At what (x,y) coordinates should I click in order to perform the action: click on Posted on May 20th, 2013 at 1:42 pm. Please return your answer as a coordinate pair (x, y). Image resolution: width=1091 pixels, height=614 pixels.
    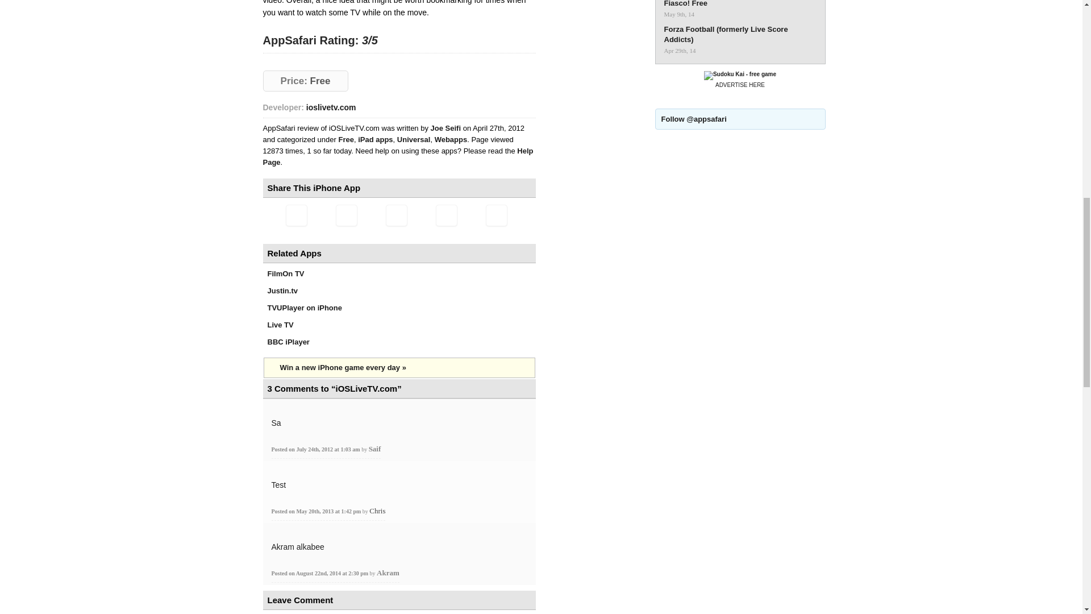
    Looking at the image, I should click on (317, 512).